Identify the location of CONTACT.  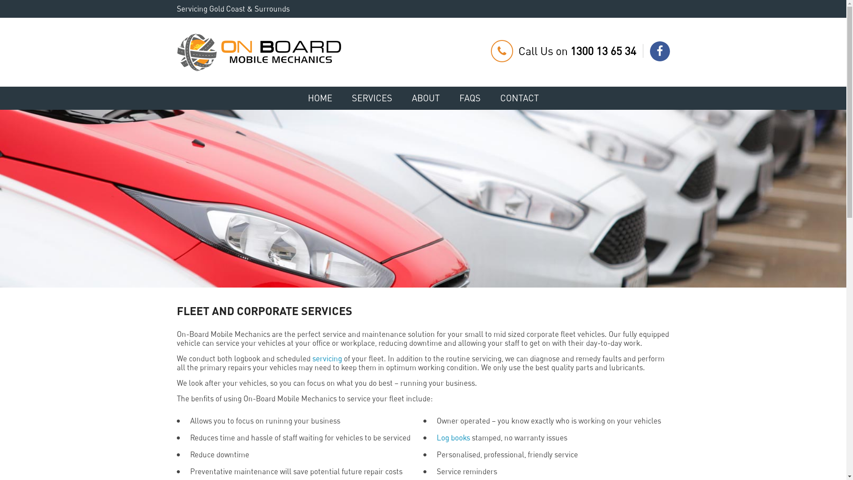
(520, 98).